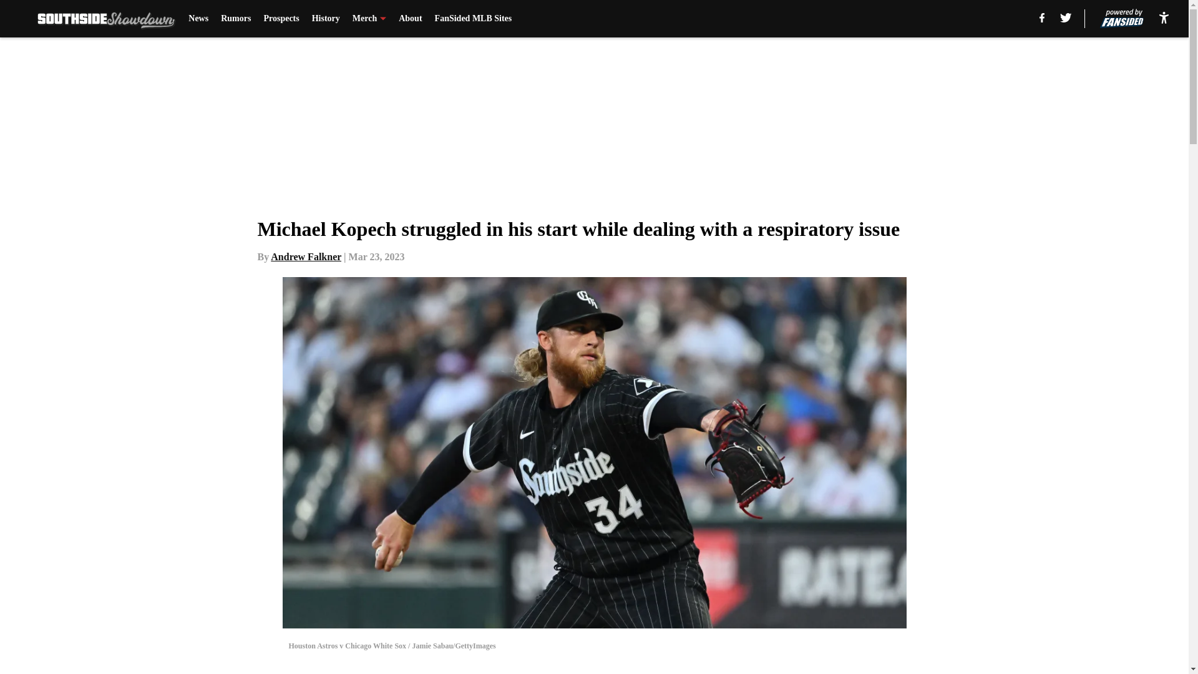  I want to click on FanSided MLB Sites, so click(473, 19).